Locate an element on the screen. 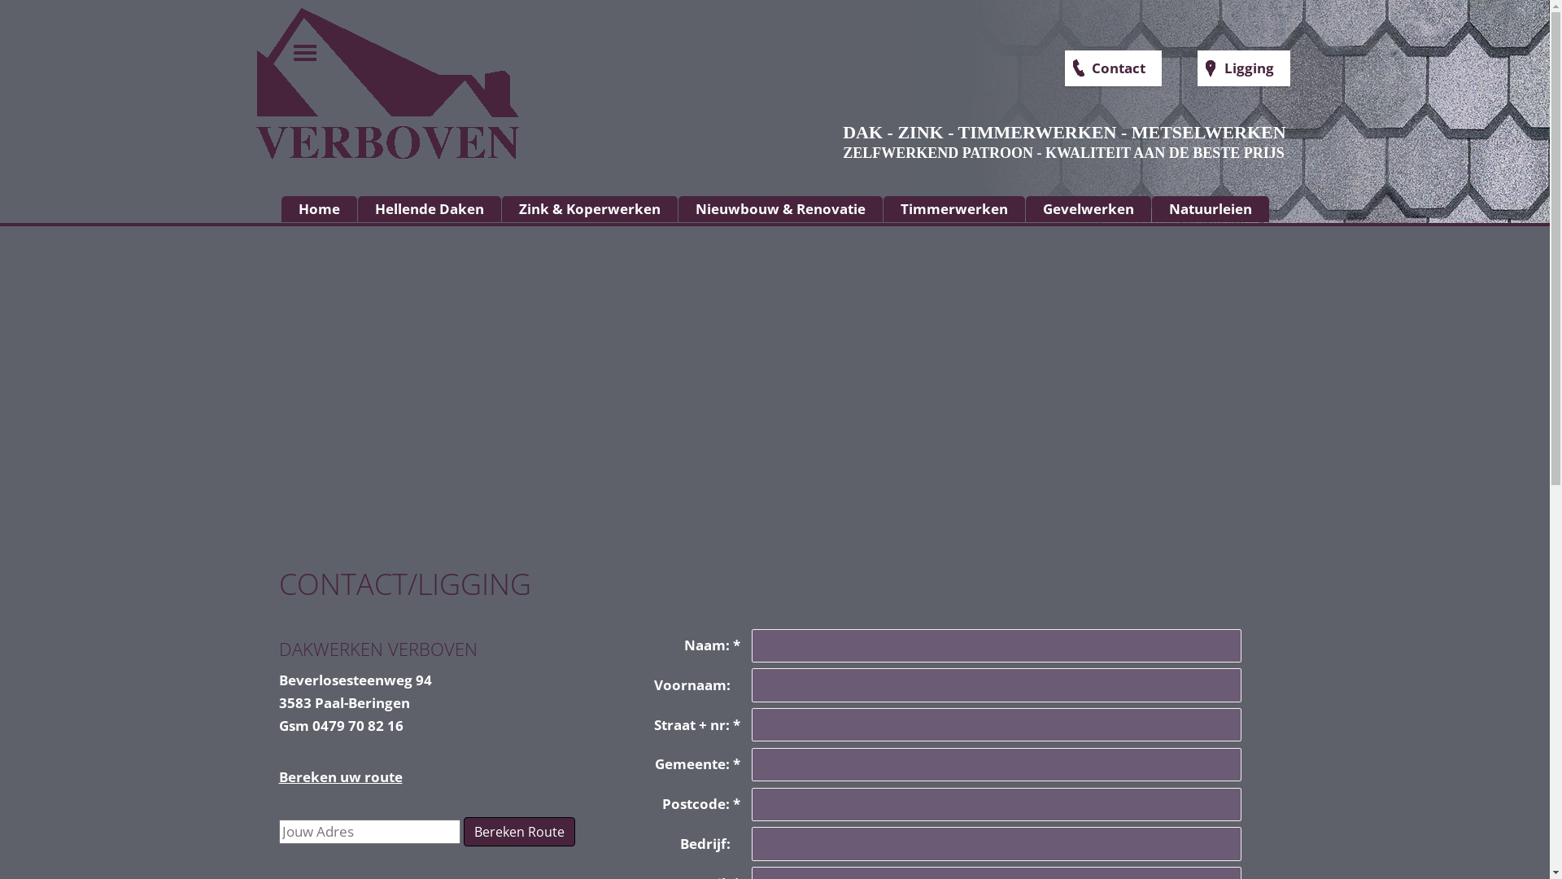  Gevelwerken is located at coordinates (1089, 209).